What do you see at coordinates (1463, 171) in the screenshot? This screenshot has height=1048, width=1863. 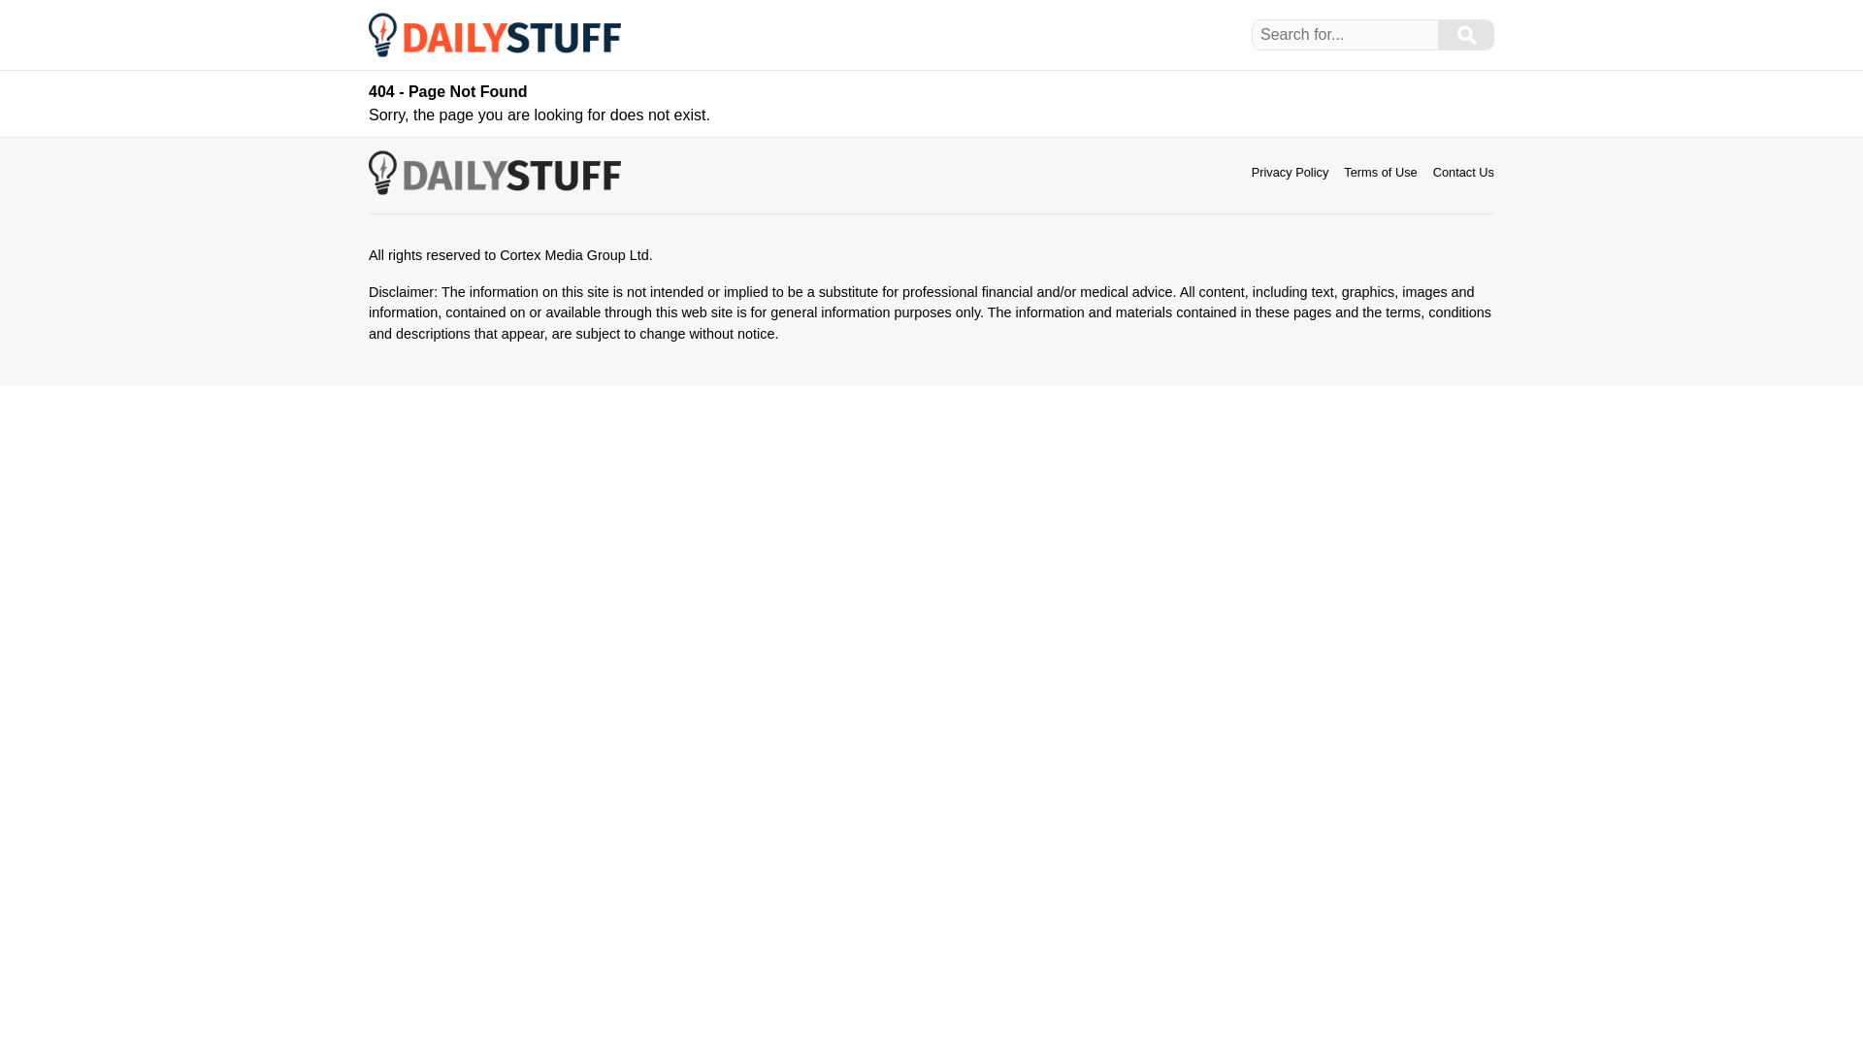 I see `Contact Us` at bounding box center [1463, 171].